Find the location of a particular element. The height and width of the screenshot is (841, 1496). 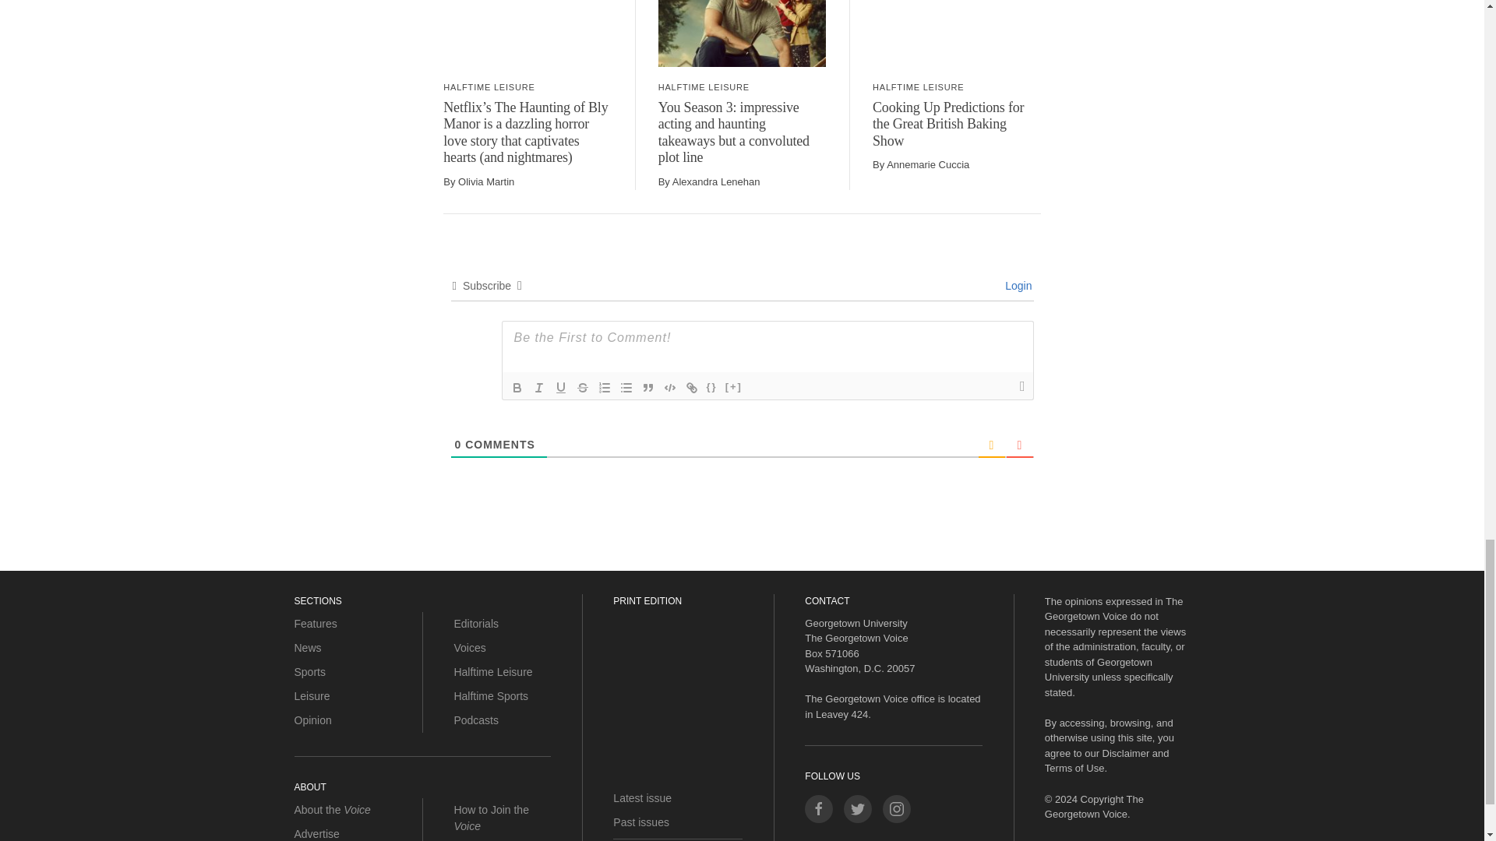

Link is located at coordinates (692, 388).